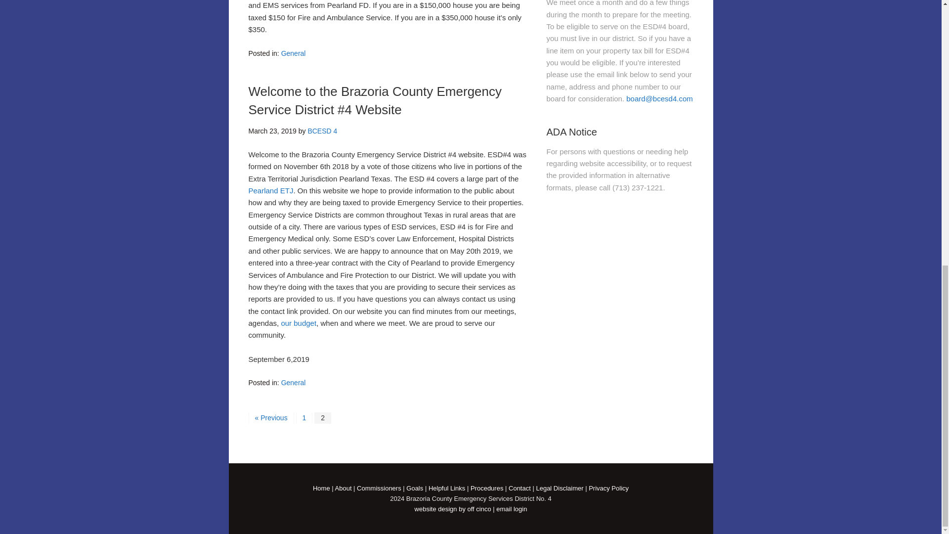 This screenshot has height=534, width=949. I want to click on Commissioners, so click(379, 488).